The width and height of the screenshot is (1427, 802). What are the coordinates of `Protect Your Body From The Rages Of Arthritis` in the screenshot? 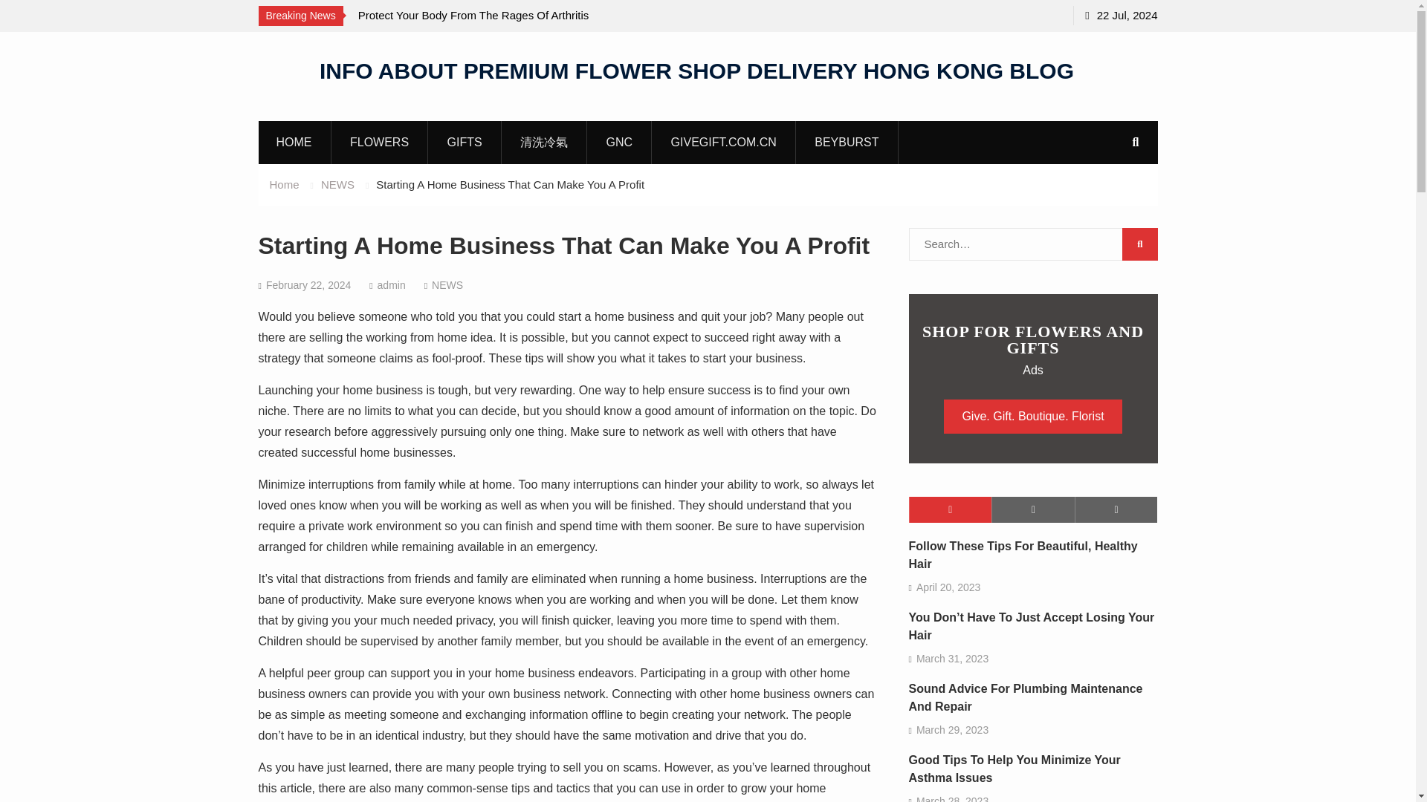 It's located at (473, 15).